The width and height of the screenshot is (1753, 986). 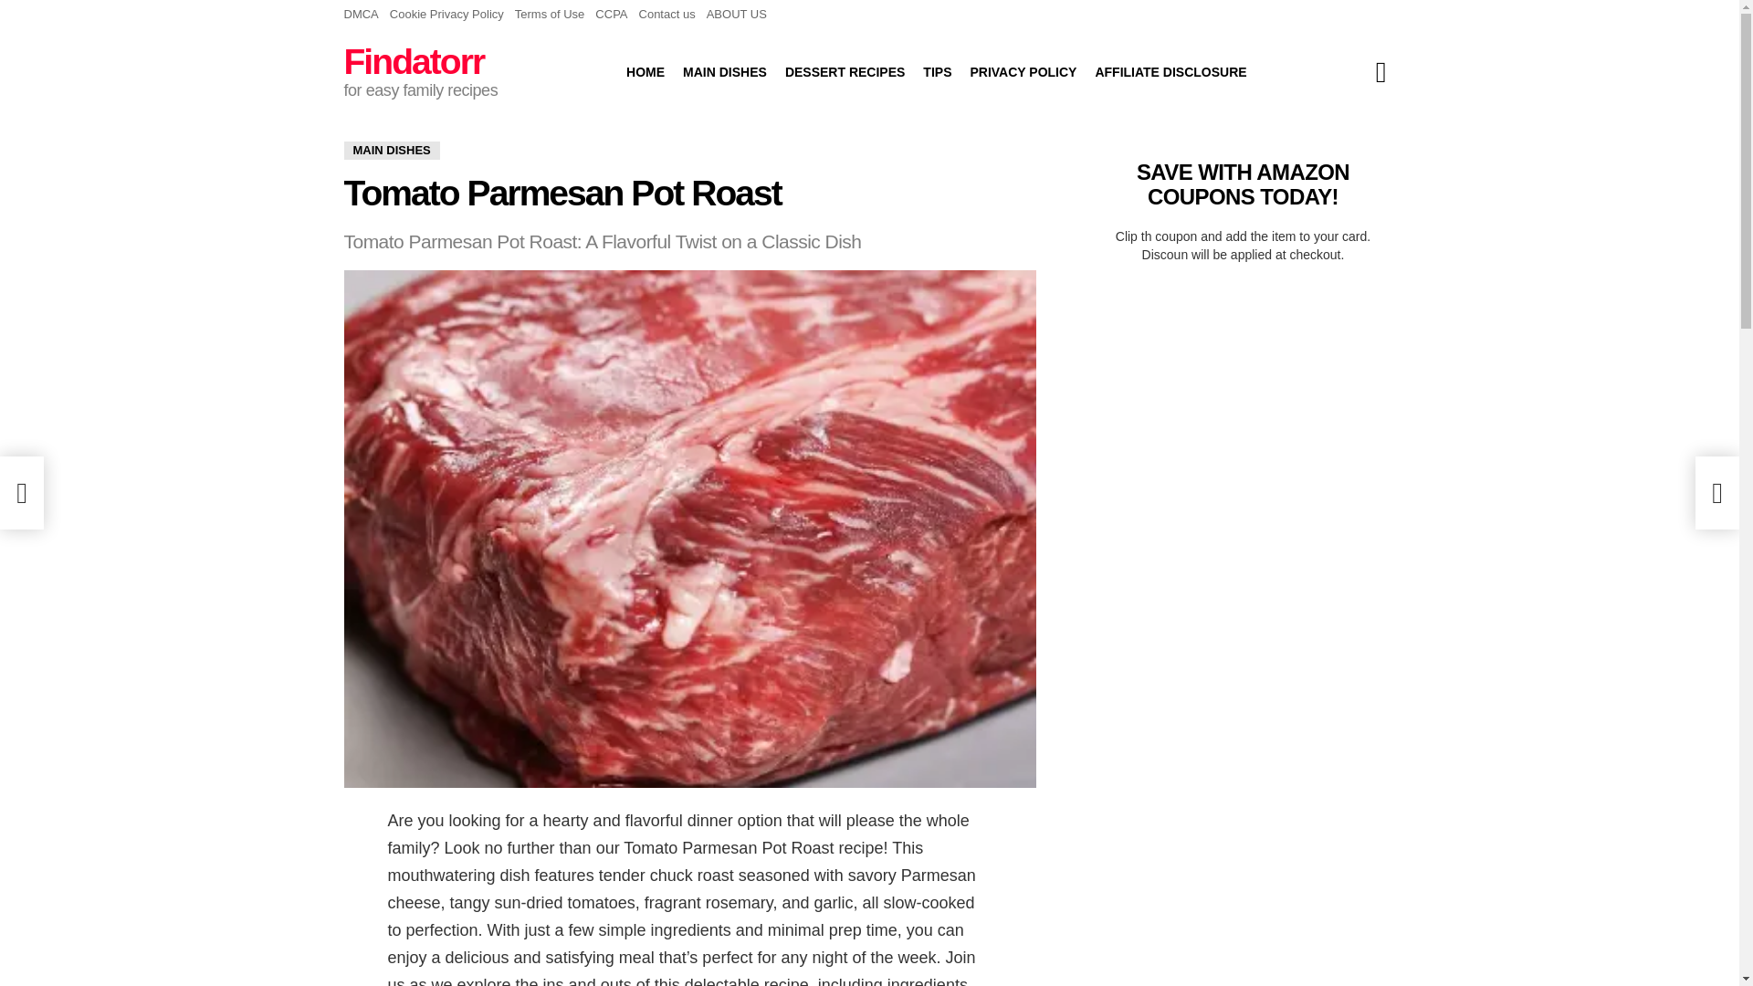 I want to click on Cookie Privacy Policy, so click(x=446, y=15).